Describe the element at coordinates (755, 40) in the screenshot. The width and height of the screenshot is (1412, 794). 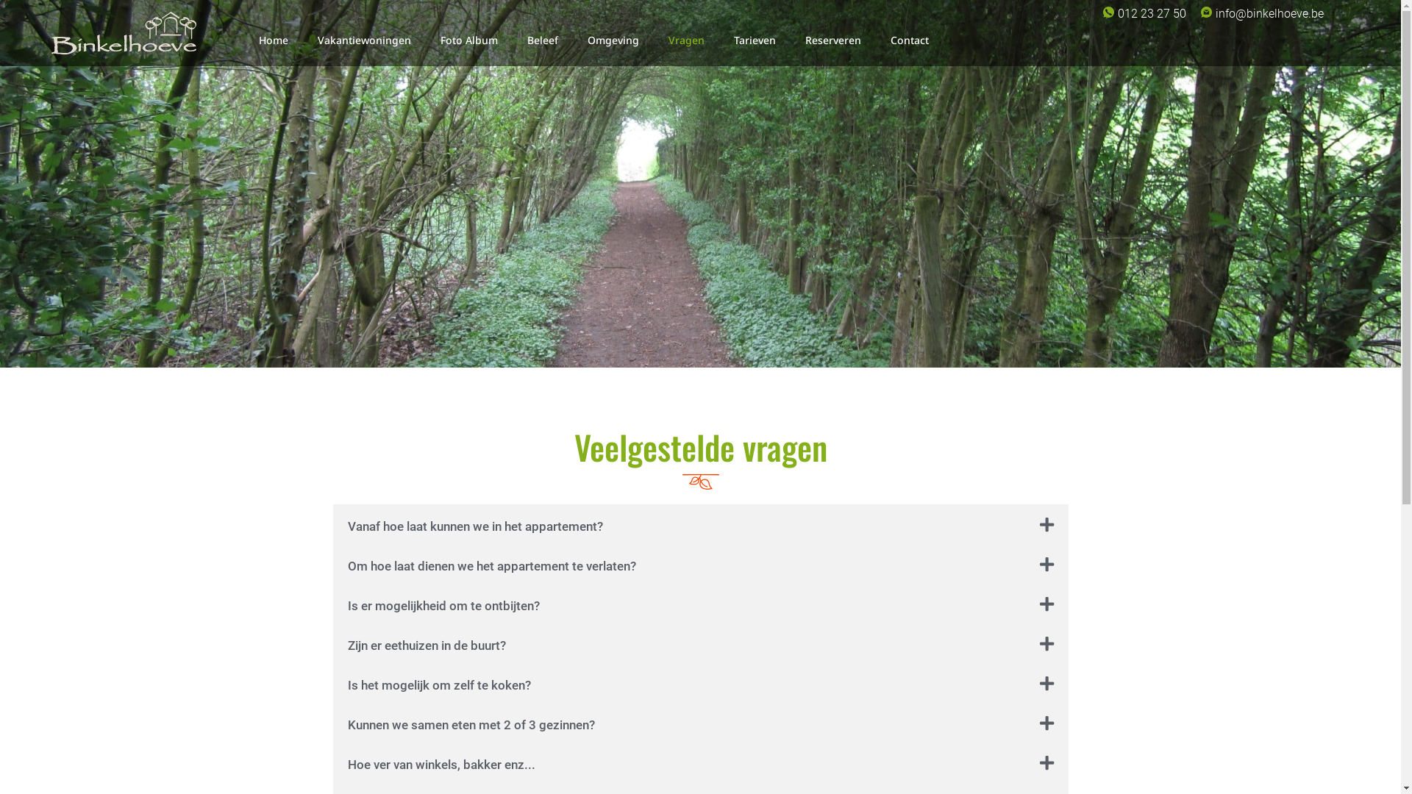
I see `Tarieven` at that location.